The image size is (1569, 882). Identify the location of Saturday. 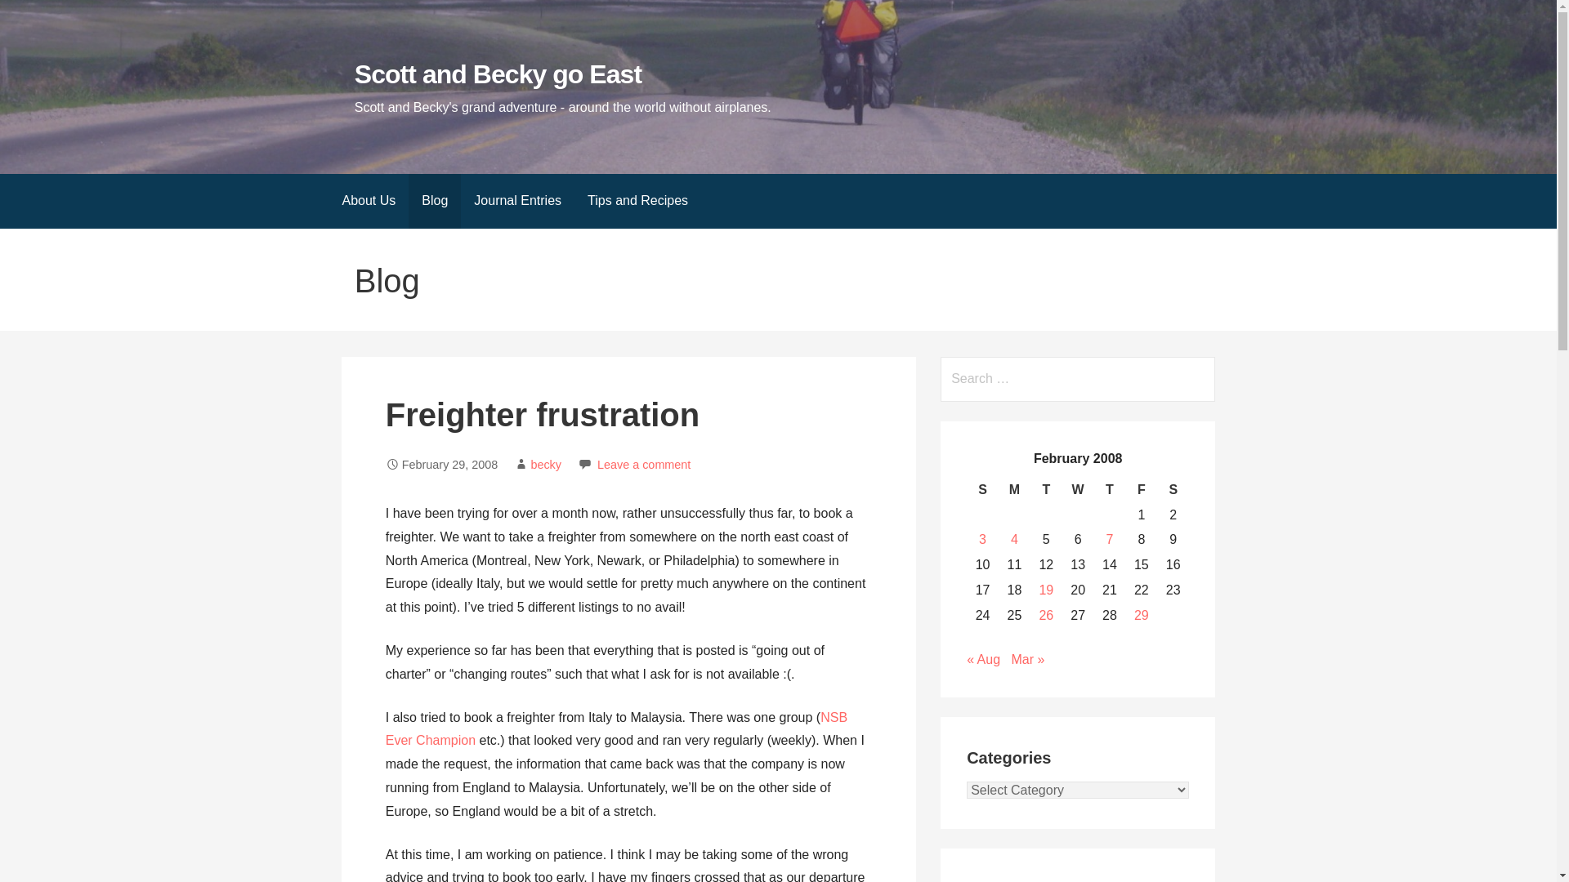
(1173, 490).